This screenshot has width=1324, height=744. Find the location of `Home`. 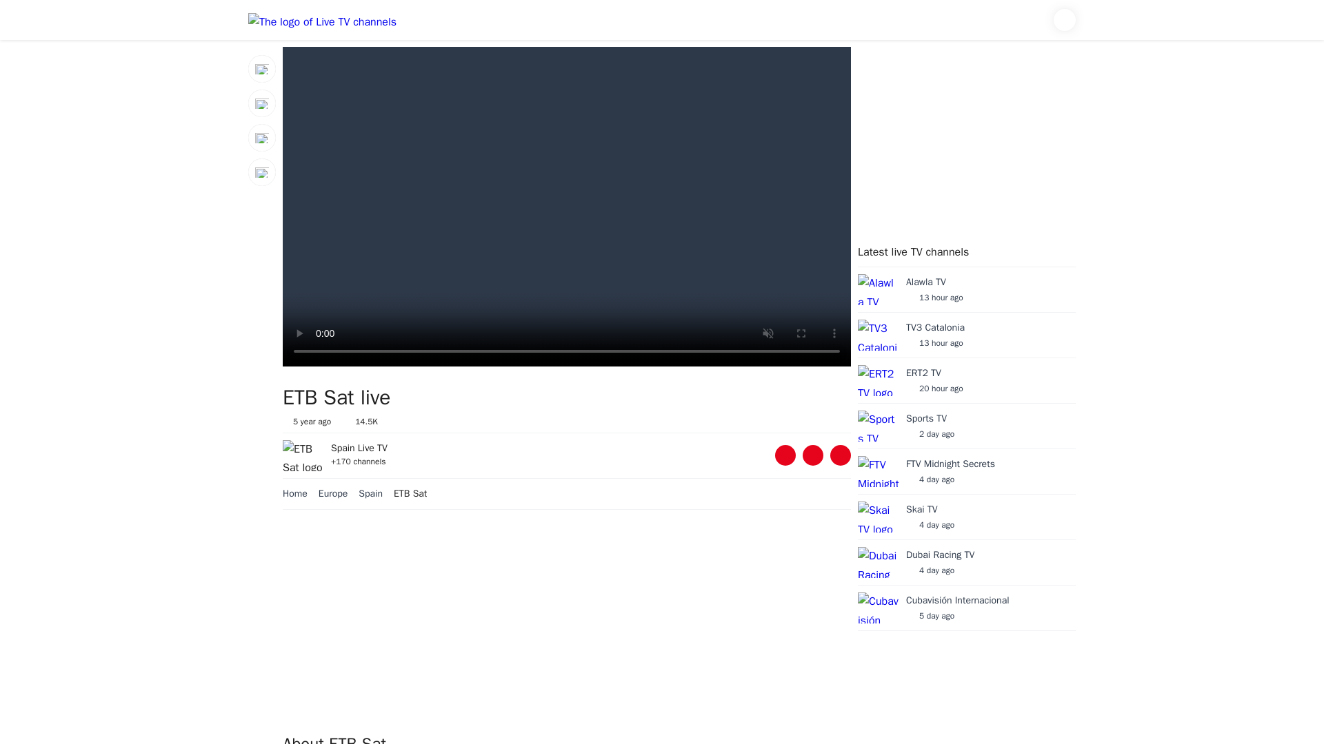

Home is located at coordinates (322, 23).